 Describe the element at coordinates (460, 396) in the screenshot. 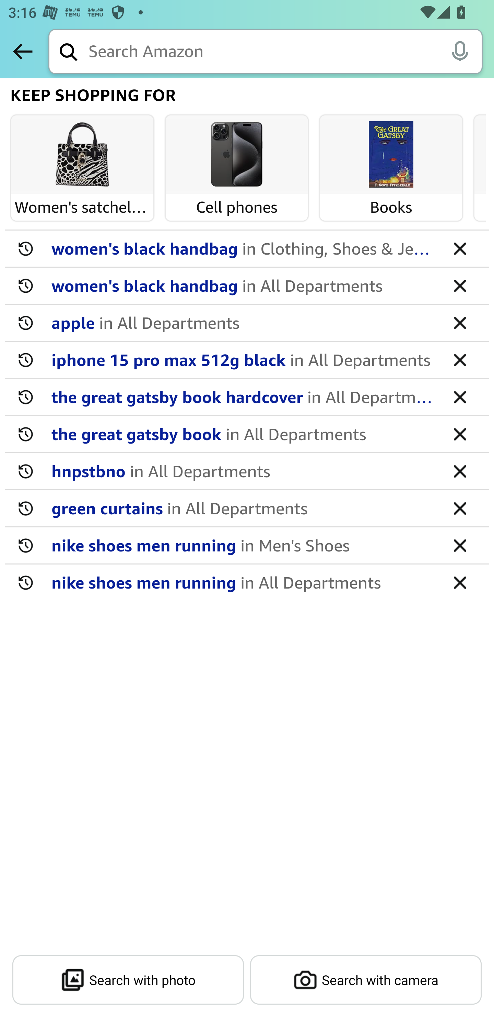

I see `delete` at that location.